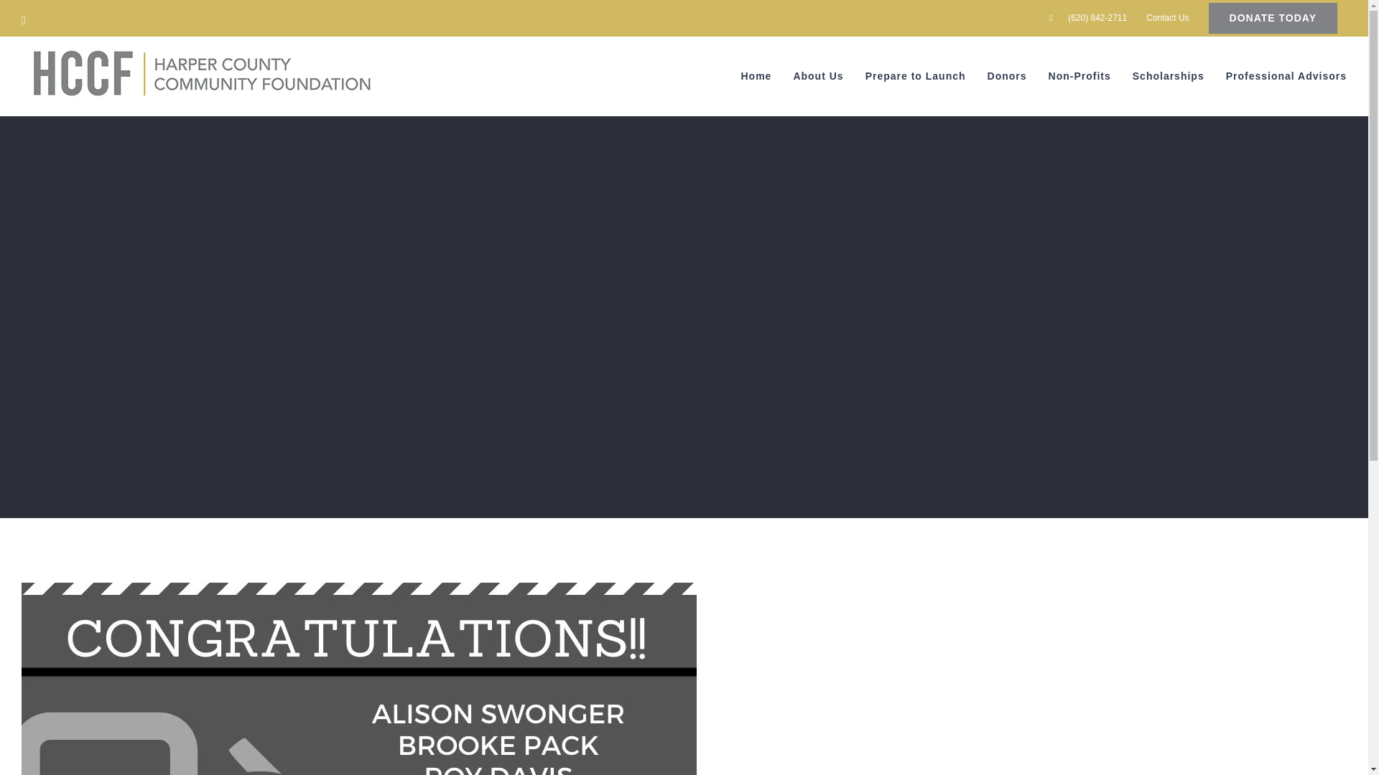 The image size is (1379, 775). I want to click on Contact Us, so click(1167, 17).